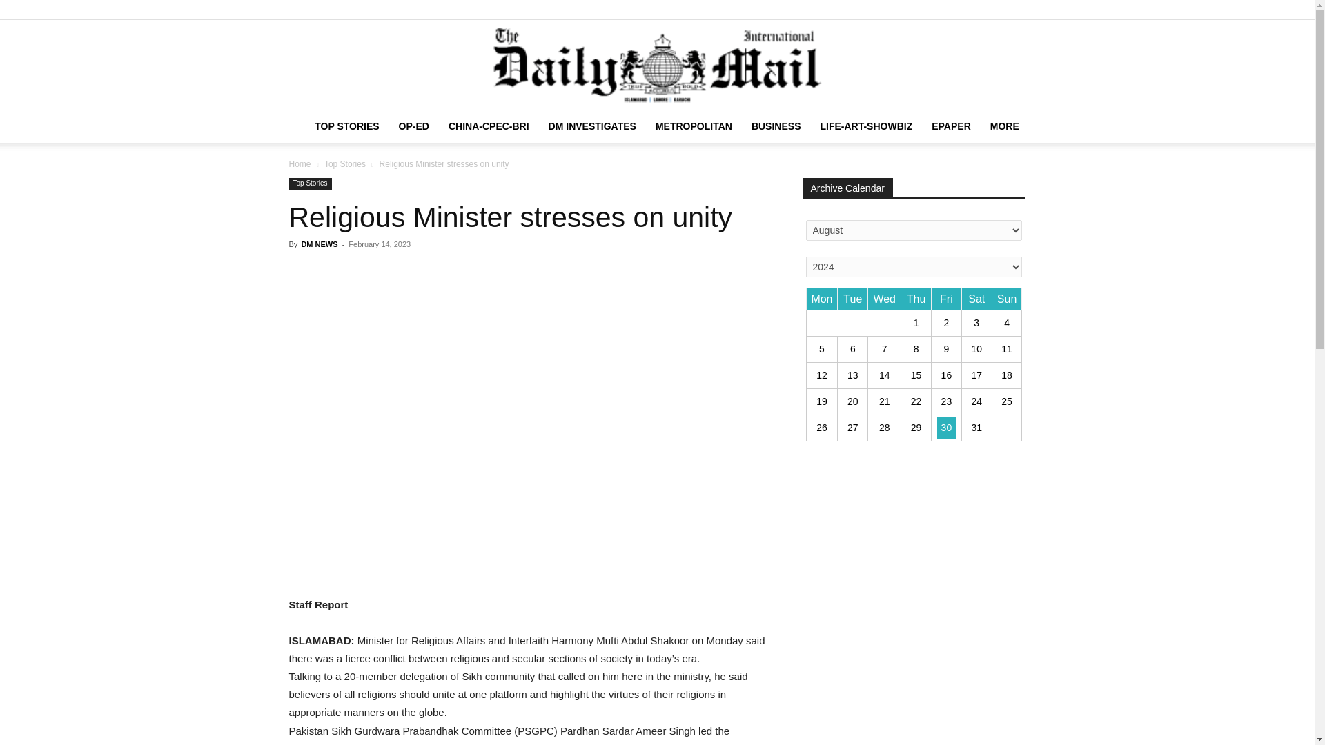 The width and height of the screenshot is (1325, 745). What do you see at coordinates (852, 299) in the screenshot?
I see `Tuesday` at bounding box center [852, 299].